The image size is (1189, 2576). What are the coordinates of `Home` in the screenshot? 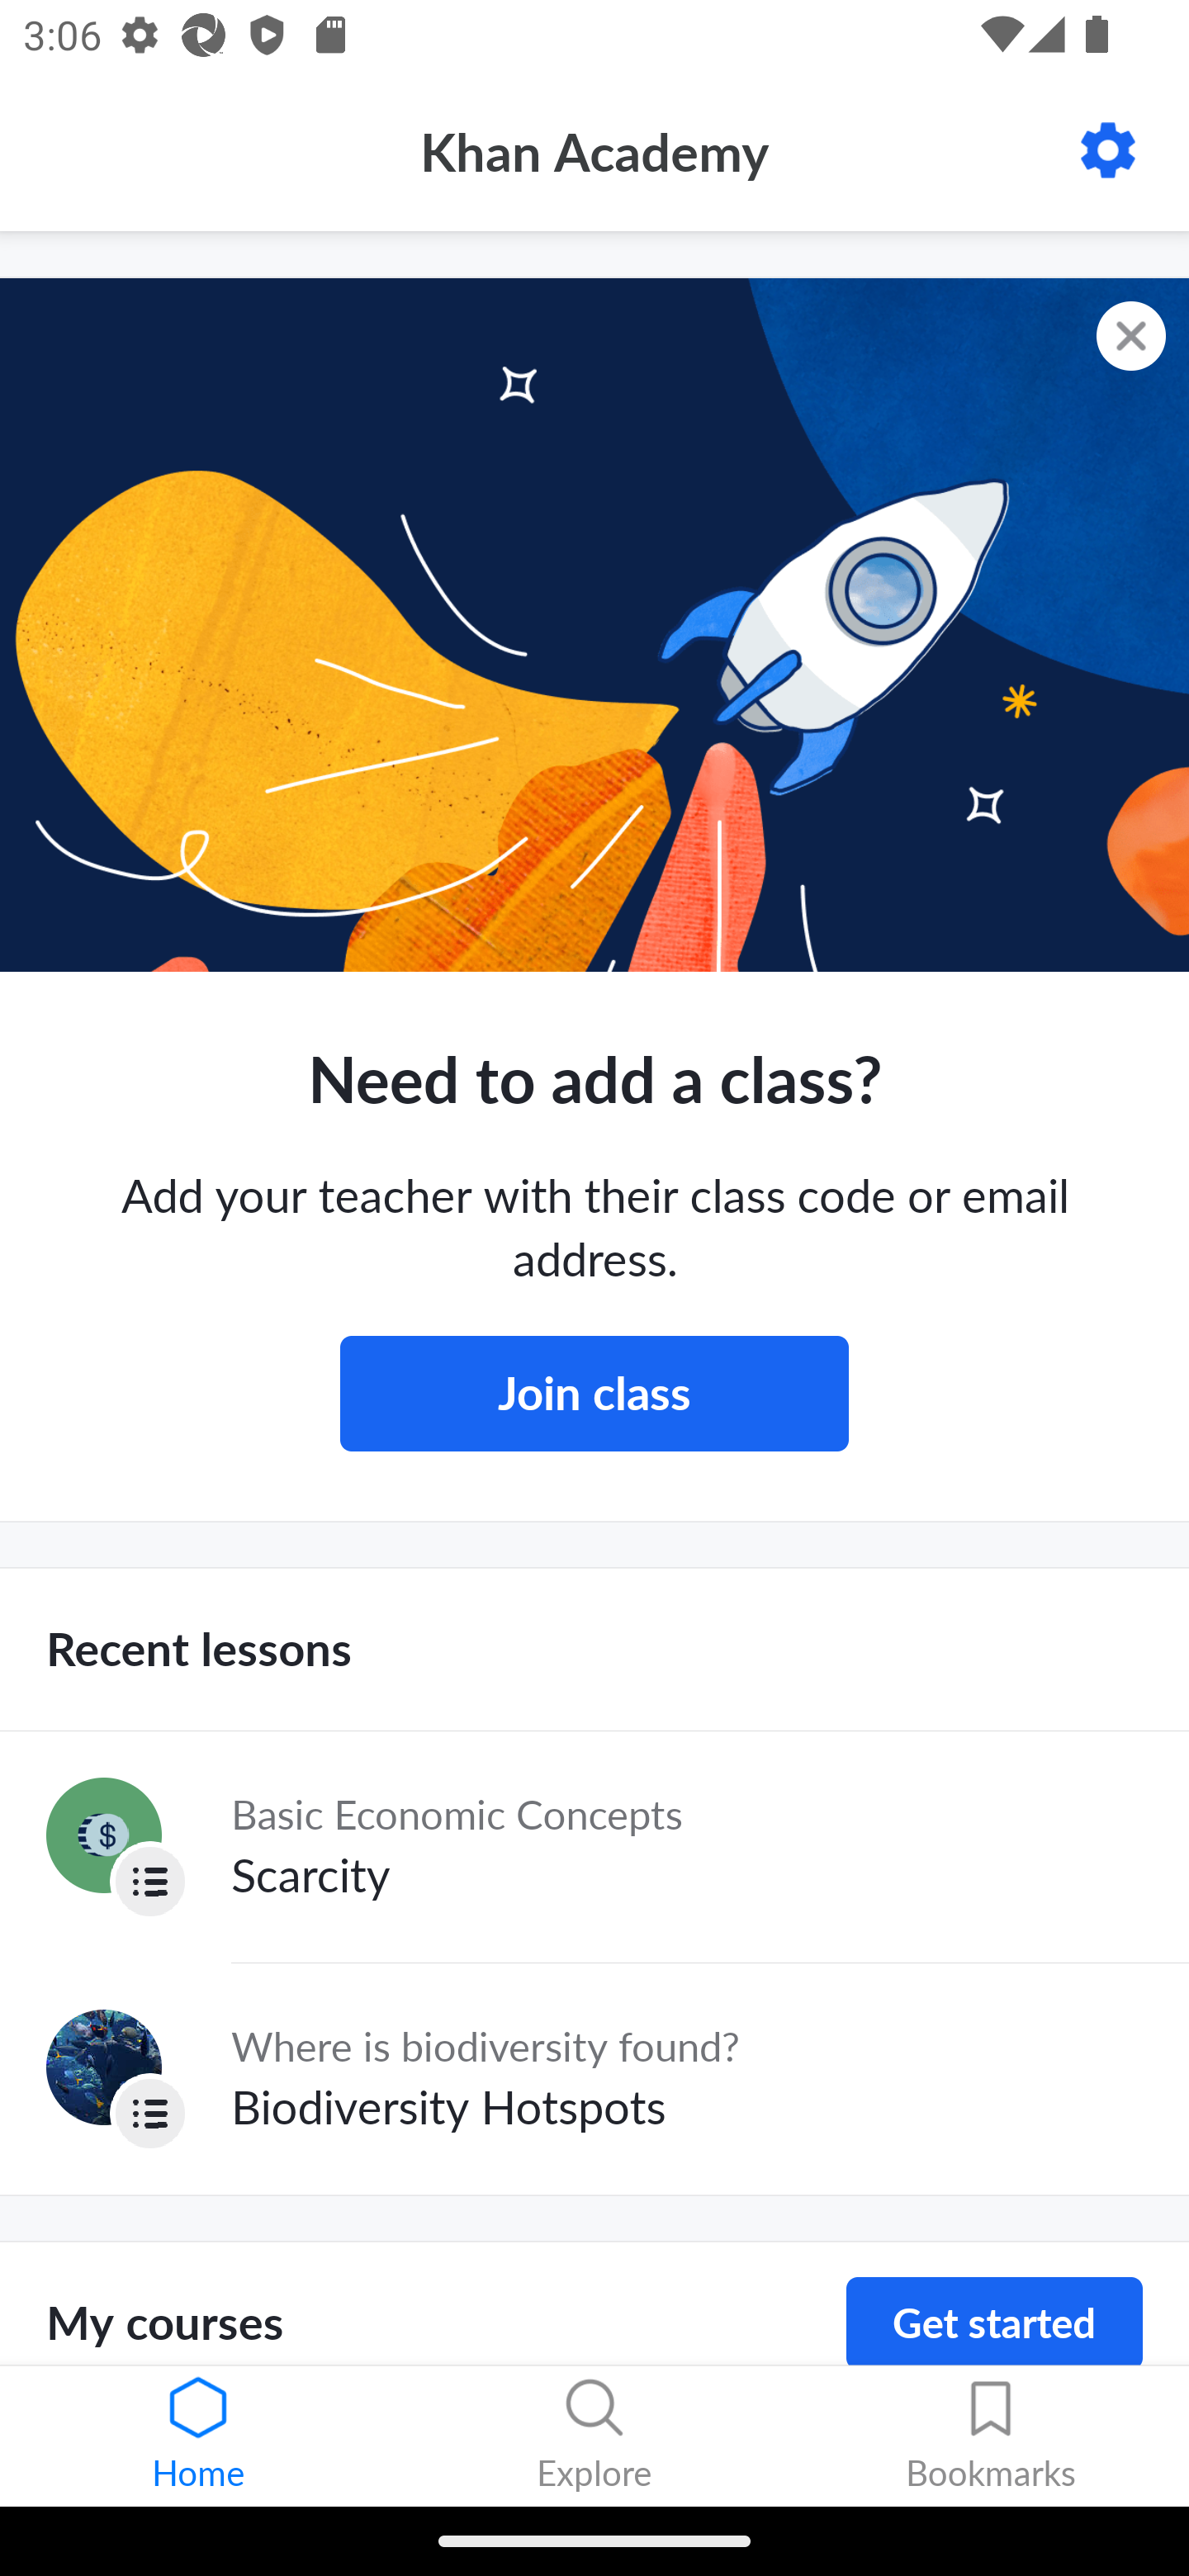 It's located at (198, 2436).